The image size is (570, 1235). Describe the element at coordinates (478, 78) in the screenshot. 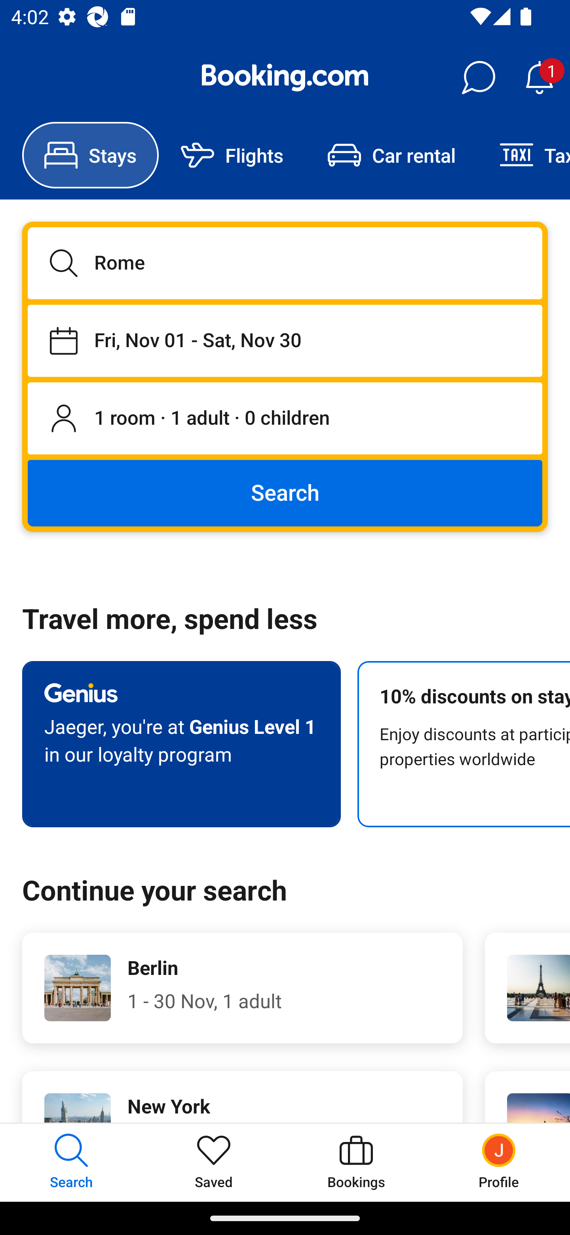

I see `Messages` at that location.